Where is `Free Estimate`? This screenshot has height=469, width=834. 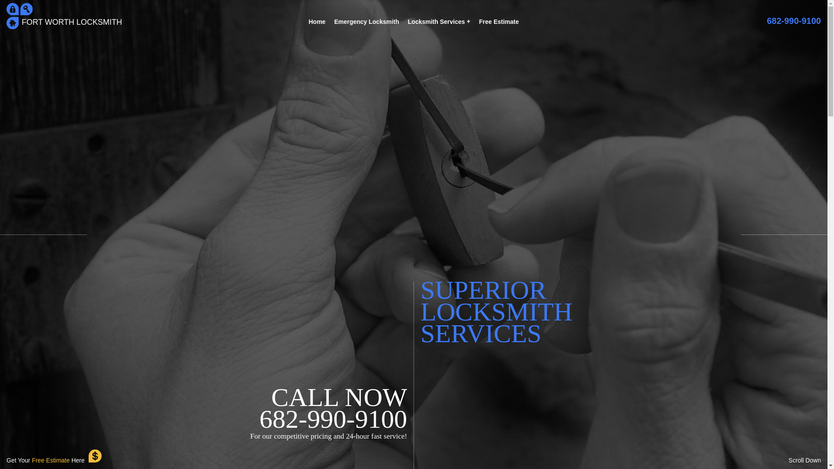
Free Estimate is located at coordinates (499, 21).